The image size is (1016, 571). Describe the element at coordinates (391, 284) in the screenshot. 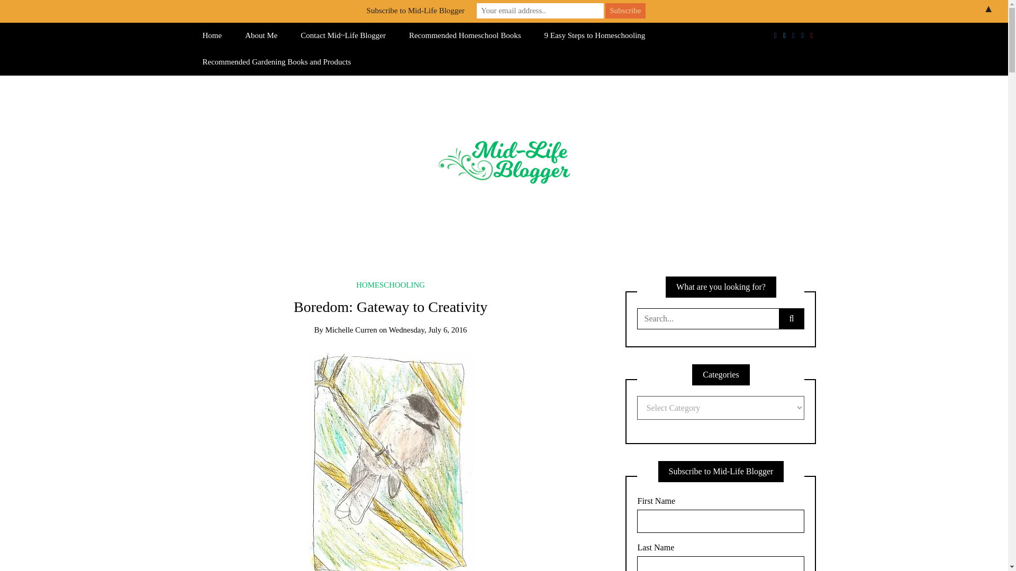

I see `HOMESCHOOLING` at that location.